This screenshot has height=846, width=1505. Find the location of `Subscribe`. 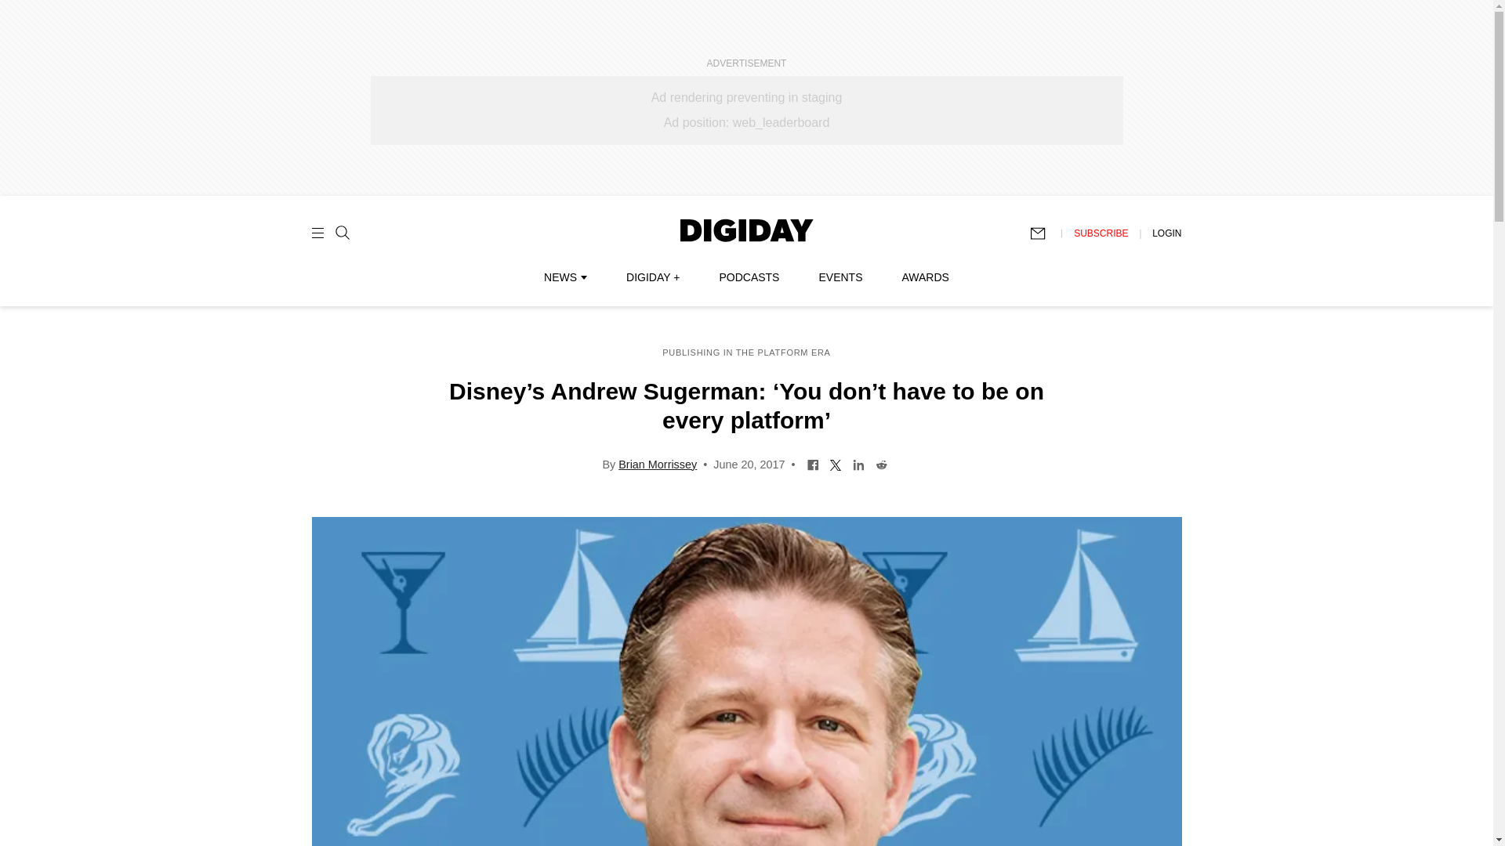

Subscribe is located at coordinates (1045, 233).